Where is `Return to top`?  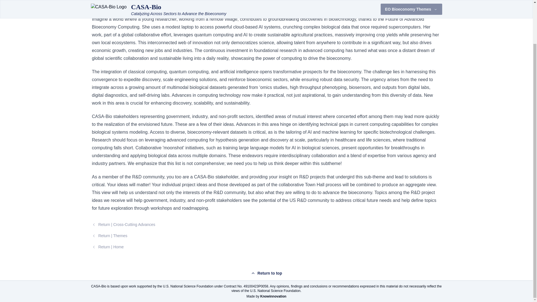 Return to top is located at coordinates (266, 273).